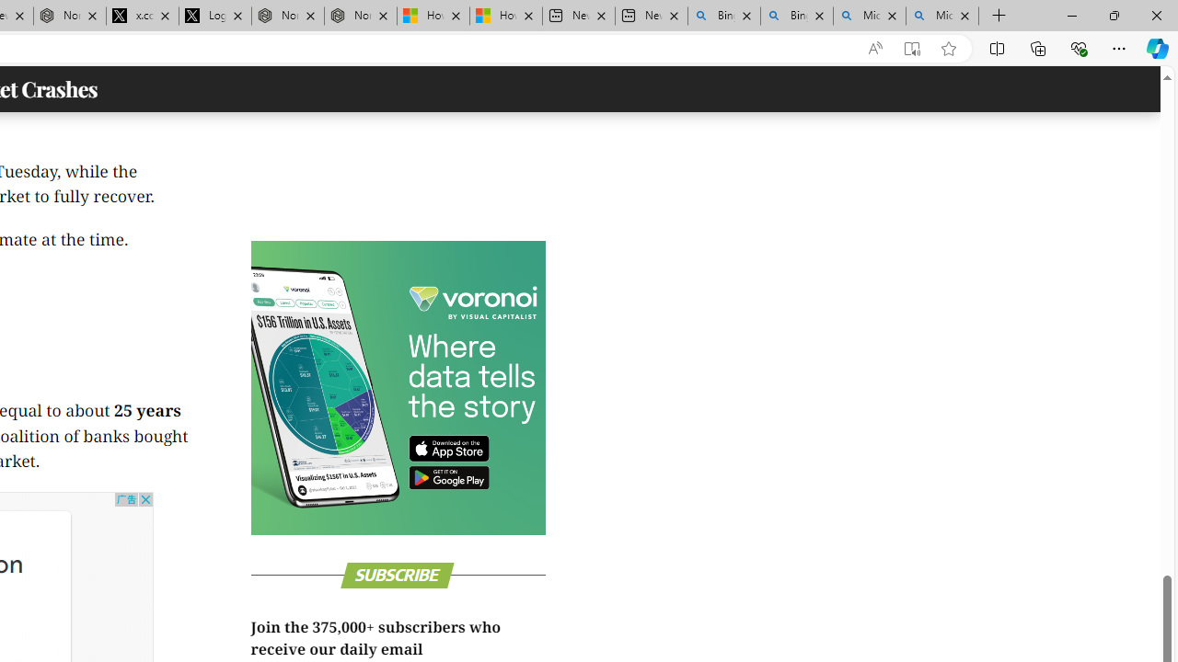  Describe the element at coordinates (143, 17) in the screenshot. I see `x.com/NordaceOfficial` at that location.